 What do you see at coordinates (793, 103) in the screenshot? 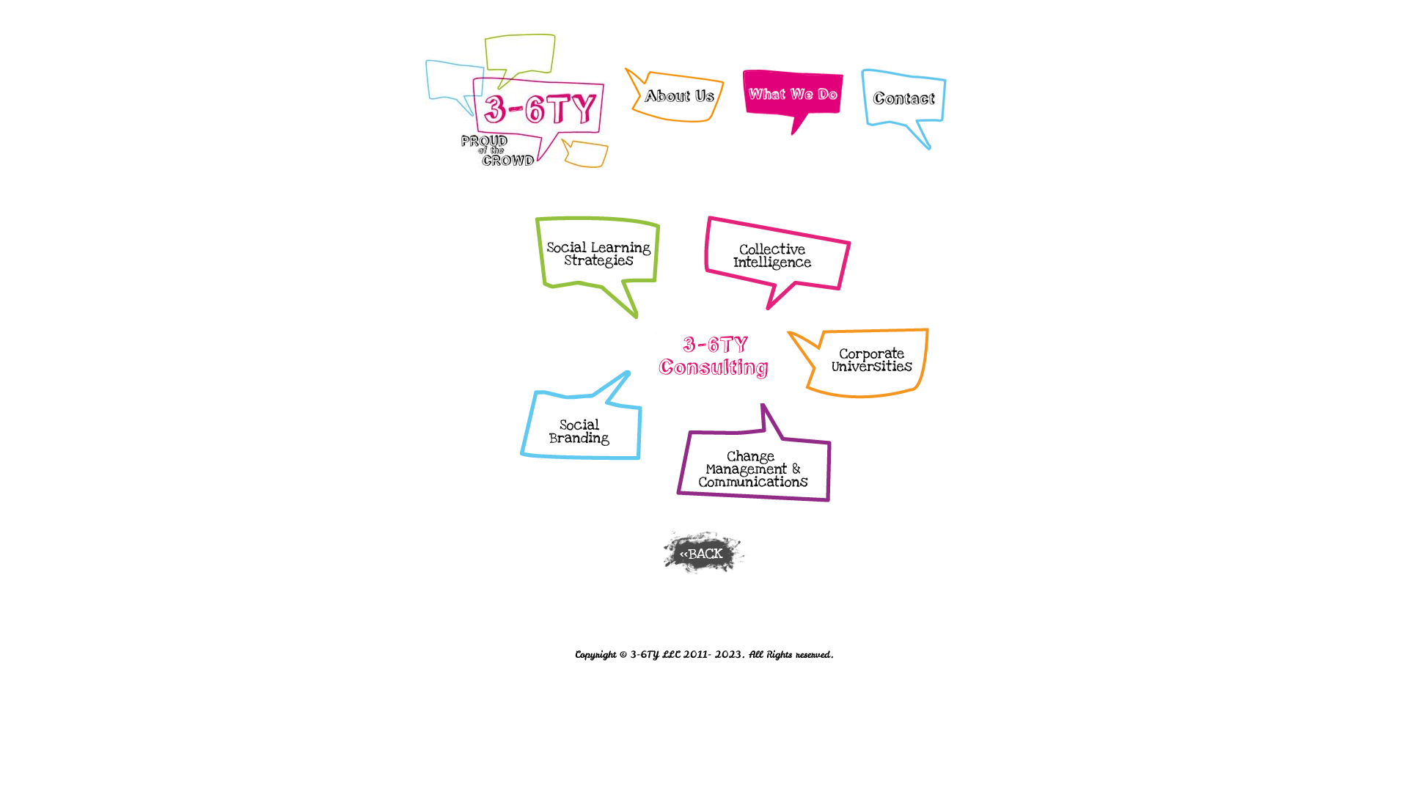
I see `What We Do` at bounding box center [793, 103].